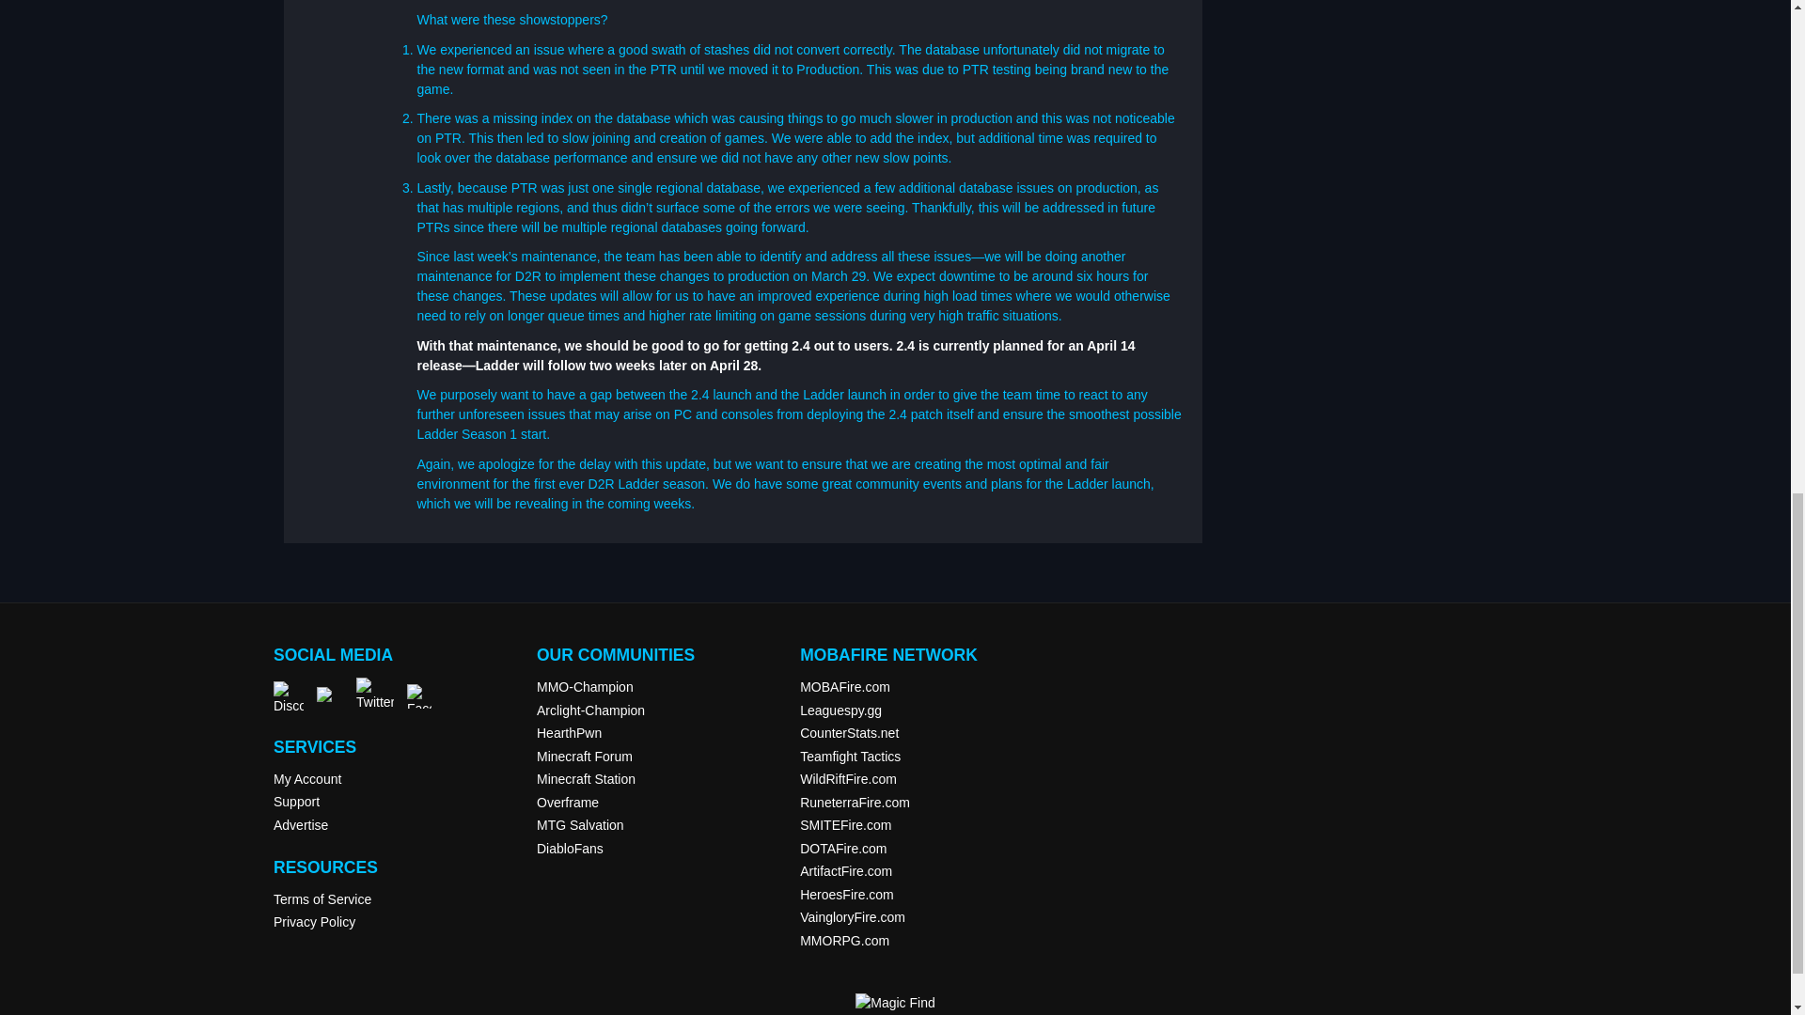 Image resolution: width=1805 pixels, height=1015 pixels. I want to click on Terms of Service, so click(322, 898).